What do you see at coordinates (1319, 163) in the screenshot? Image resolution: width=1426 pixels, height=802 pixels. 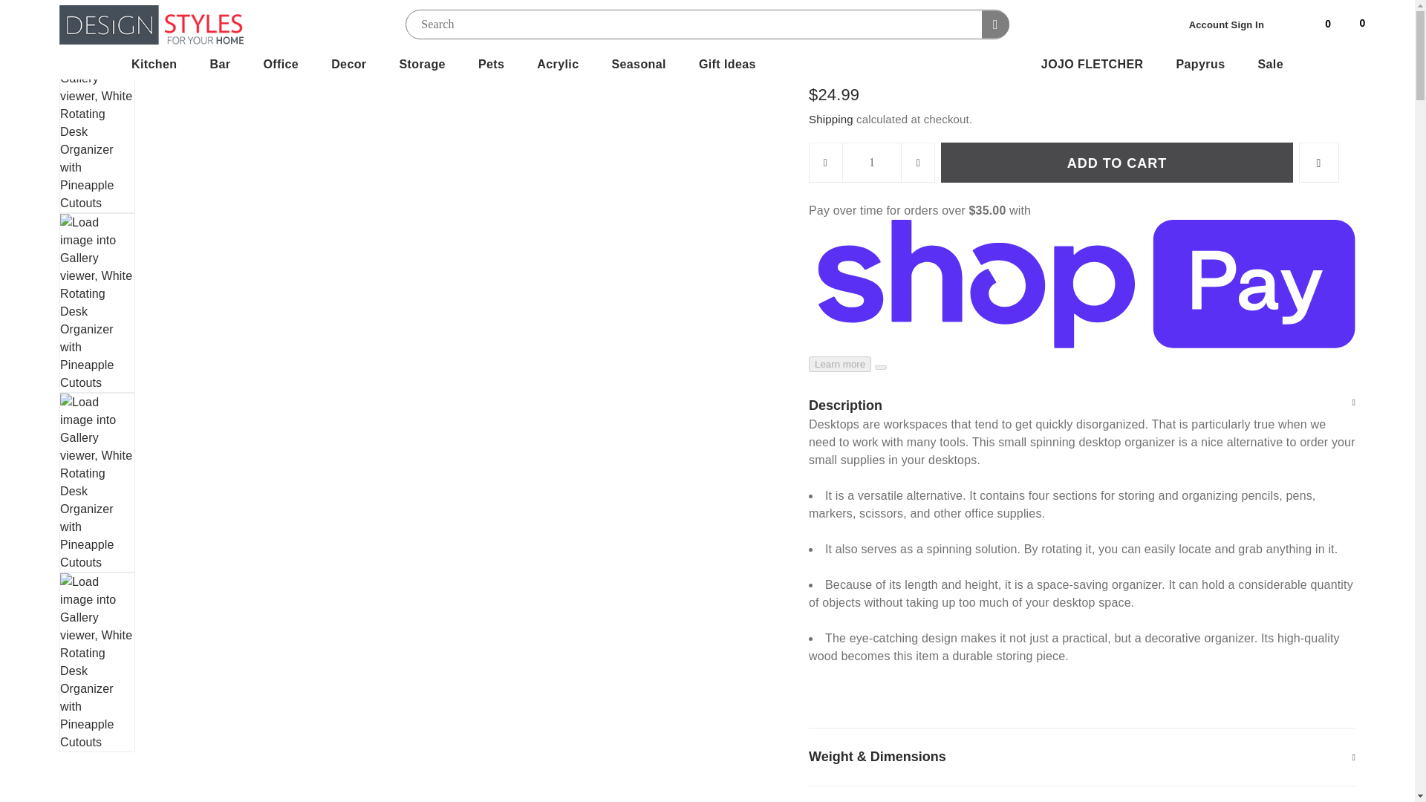 I see `Add to Wishlist` at bounding box center [1319, 163].